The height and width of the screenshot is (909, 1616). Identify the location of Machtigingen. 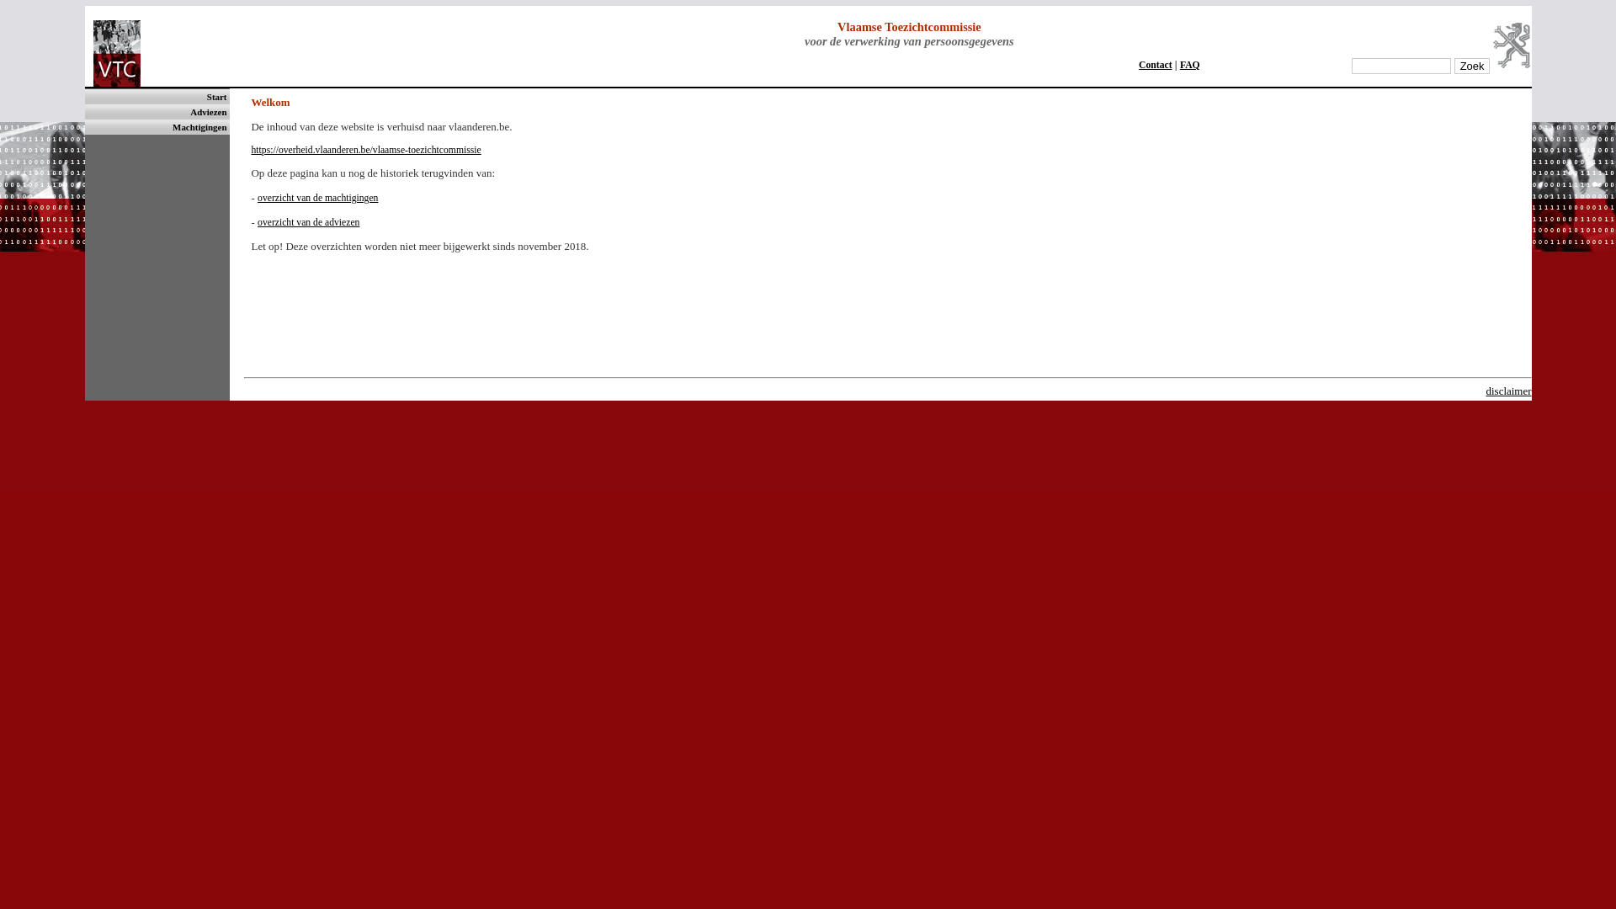
(199, 127).